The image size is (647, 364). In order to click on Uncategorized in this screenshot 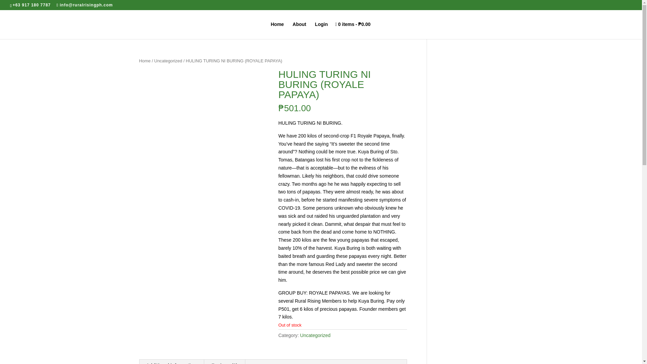, I will do `click(315, 335)`.